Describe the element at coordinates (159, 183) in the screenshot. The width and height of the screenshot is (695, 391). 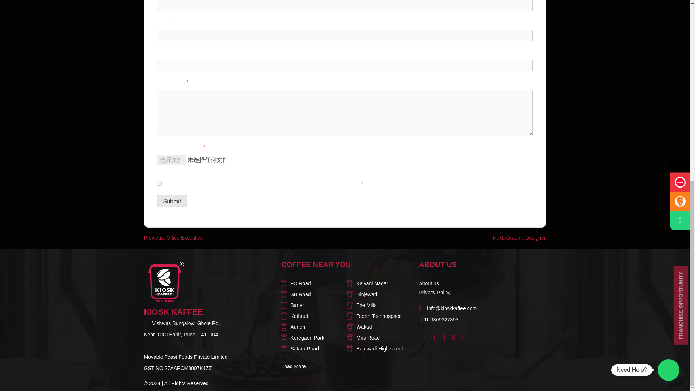
I see `yes` at that location.